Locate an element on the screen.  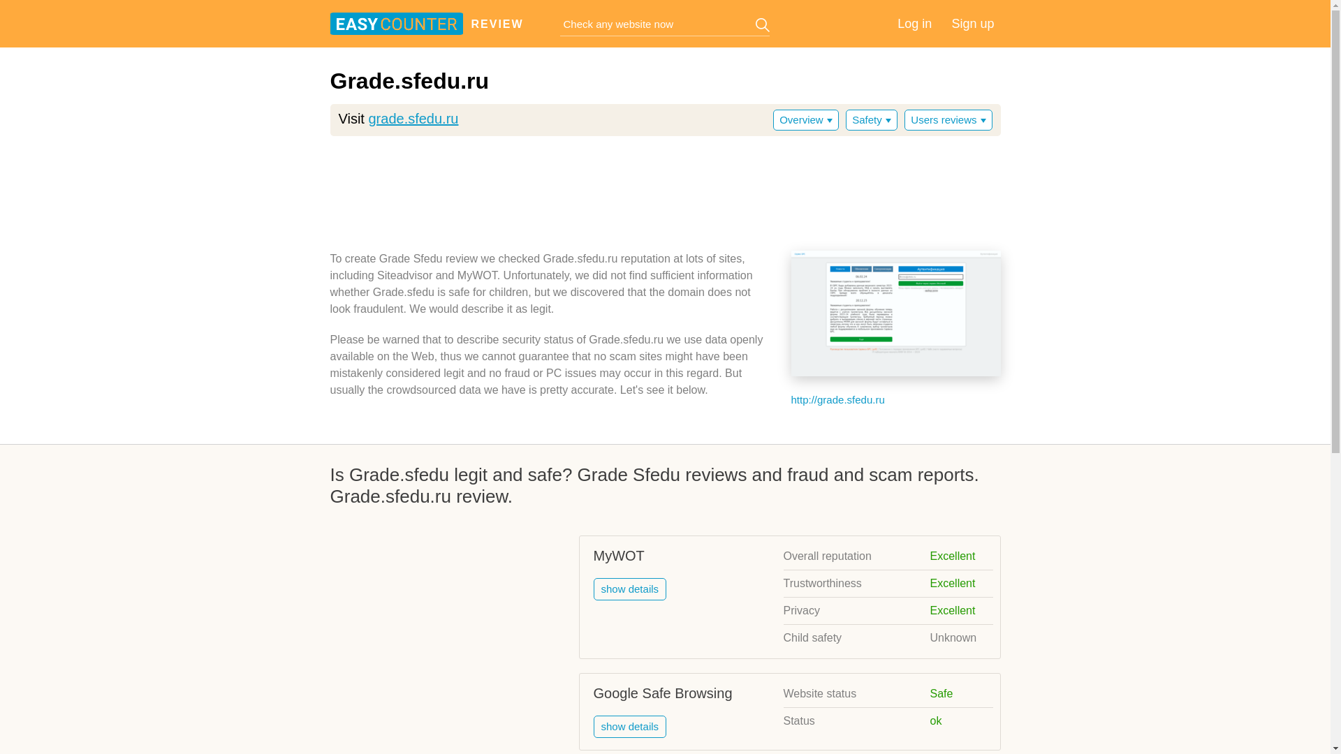
Log in is located at coordinates (914, 24).